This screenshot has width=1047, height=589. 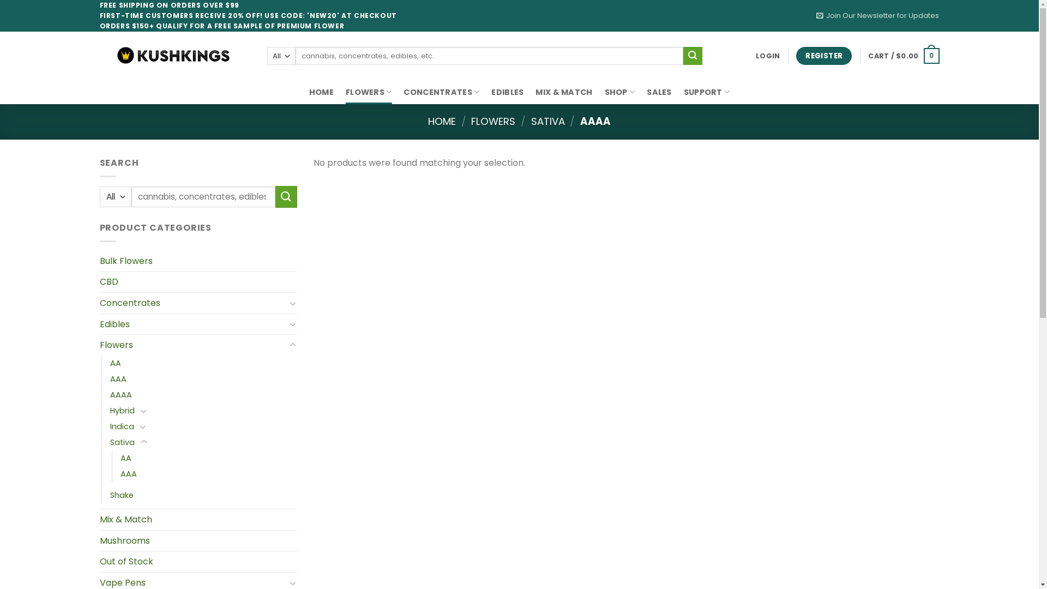 I want to click on SALES, so click(x=659, y=93).